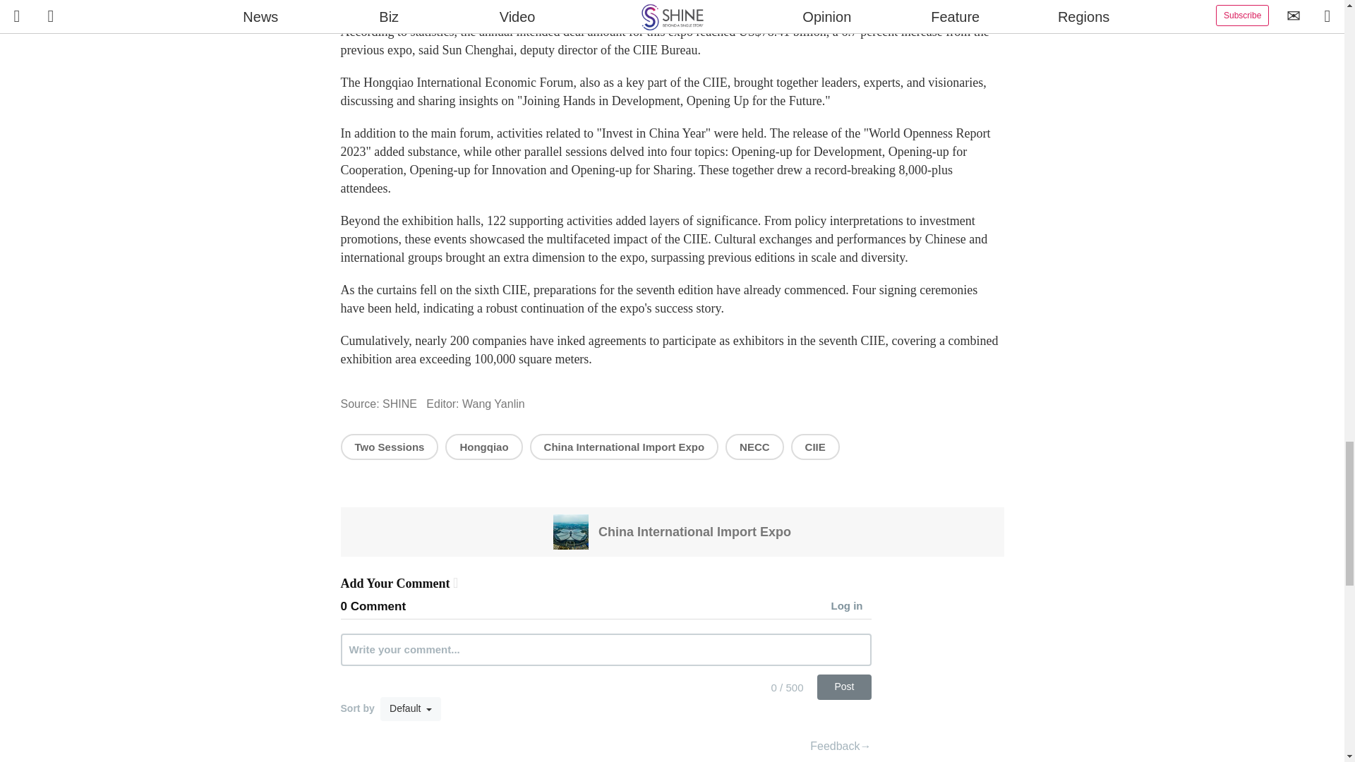 Image resolution: width=1355 pixels, height=762 pixels. What do you see at coordinates (816, 447) in the screenshot?
I see `CIIE` at bounding box center [816, 447].